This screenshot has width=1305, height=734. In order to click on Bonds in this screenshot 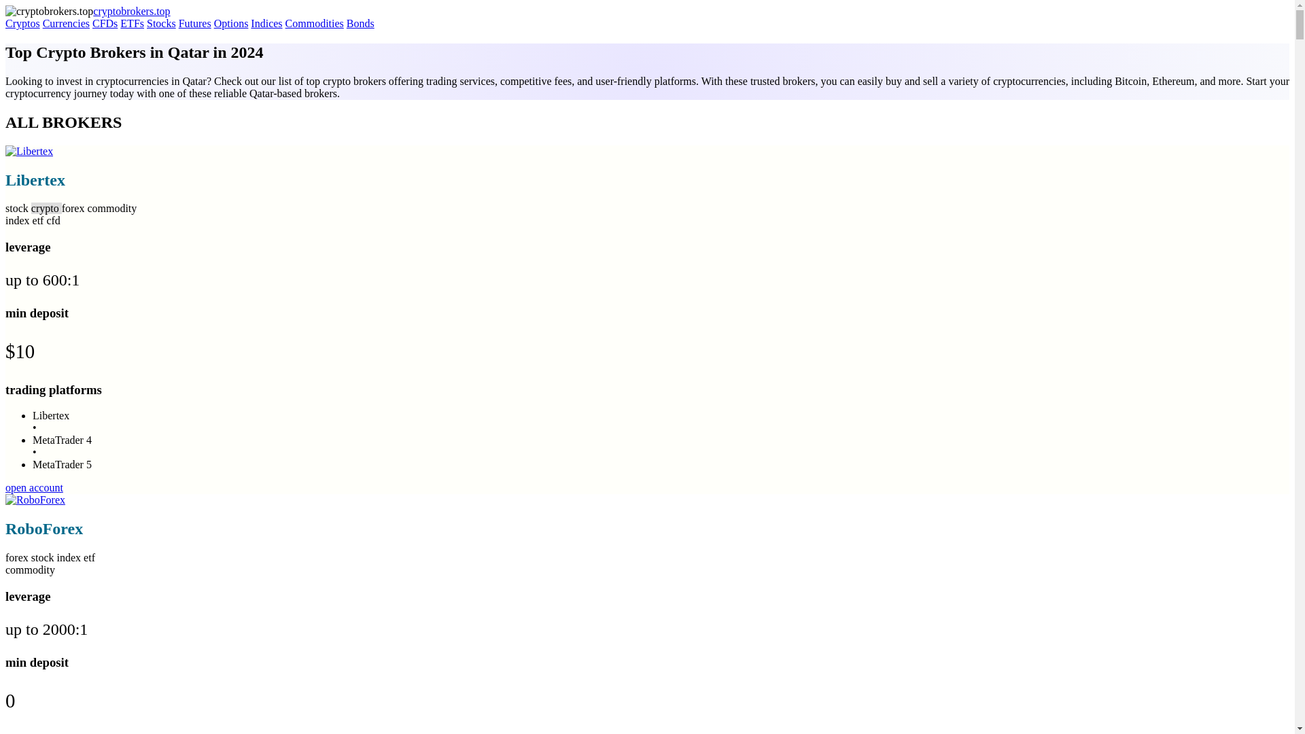, I will do `click(360, 23)`.